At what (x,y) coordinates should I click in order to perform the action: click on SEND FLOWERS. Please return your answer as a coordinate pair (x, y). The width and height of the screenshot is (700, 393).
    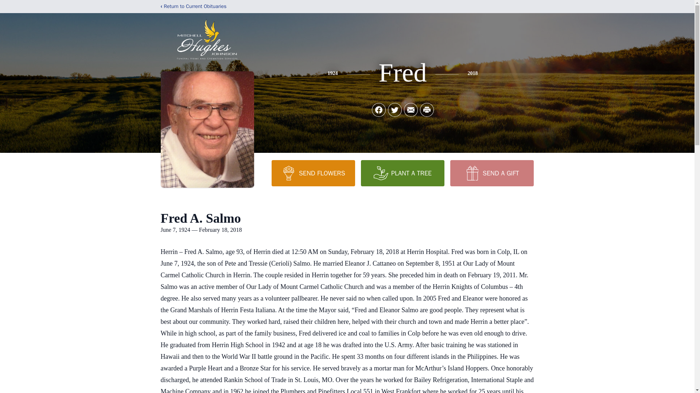
    Looking at the image, I should click on (313, 173).